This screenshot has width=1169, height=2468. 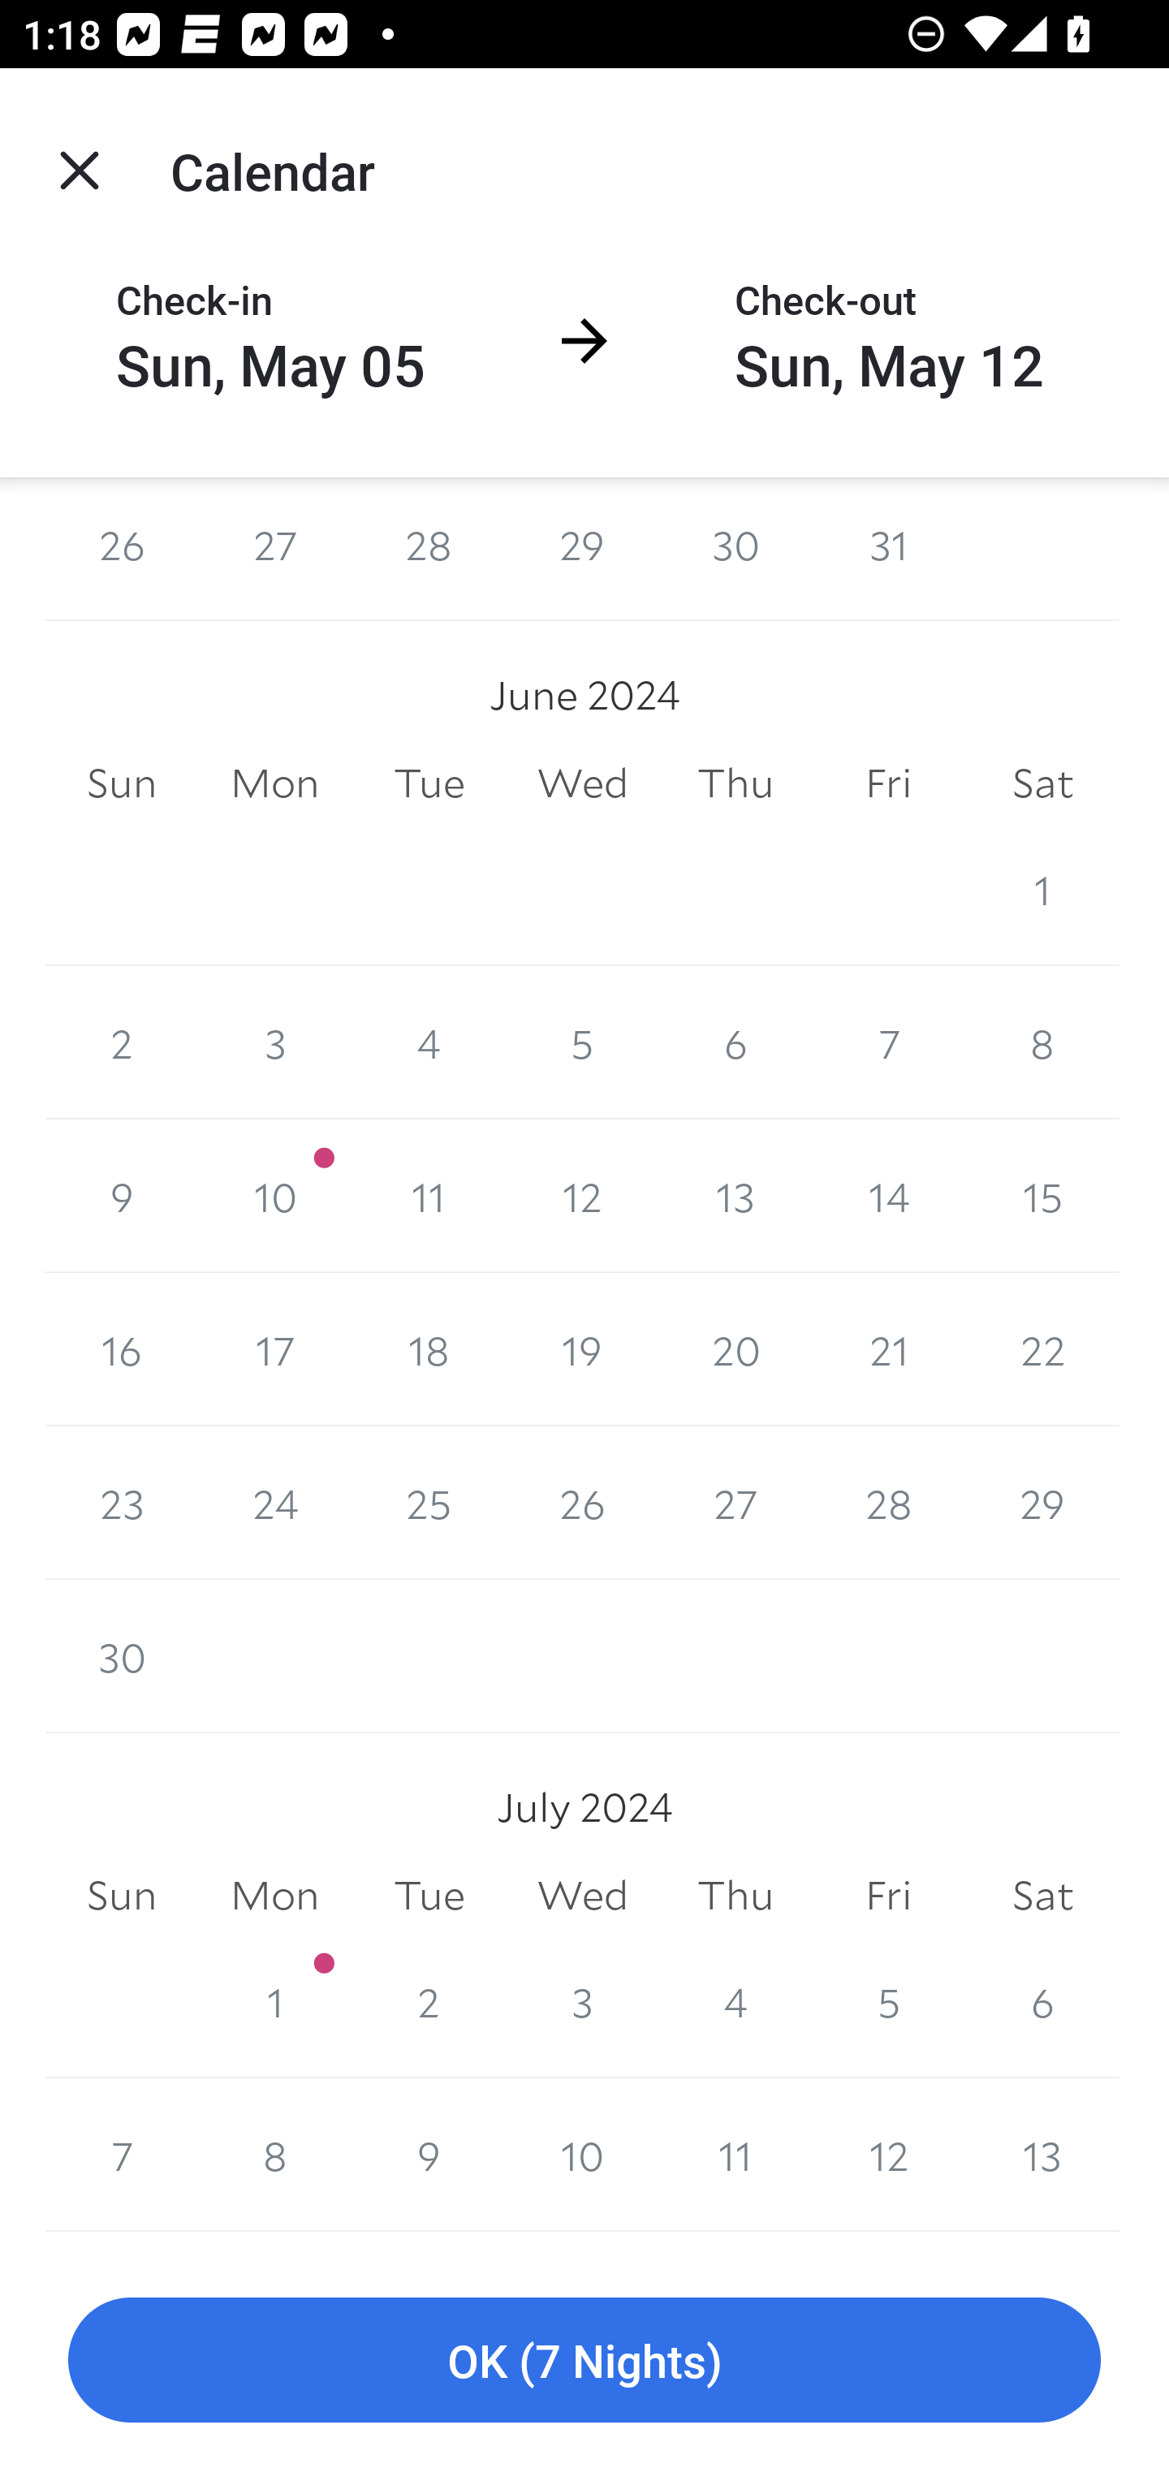 What do you see at coordinates (274, 1197) in the screenshot?
I see `10 10 June 2024` at bounding box center [274, 1197].